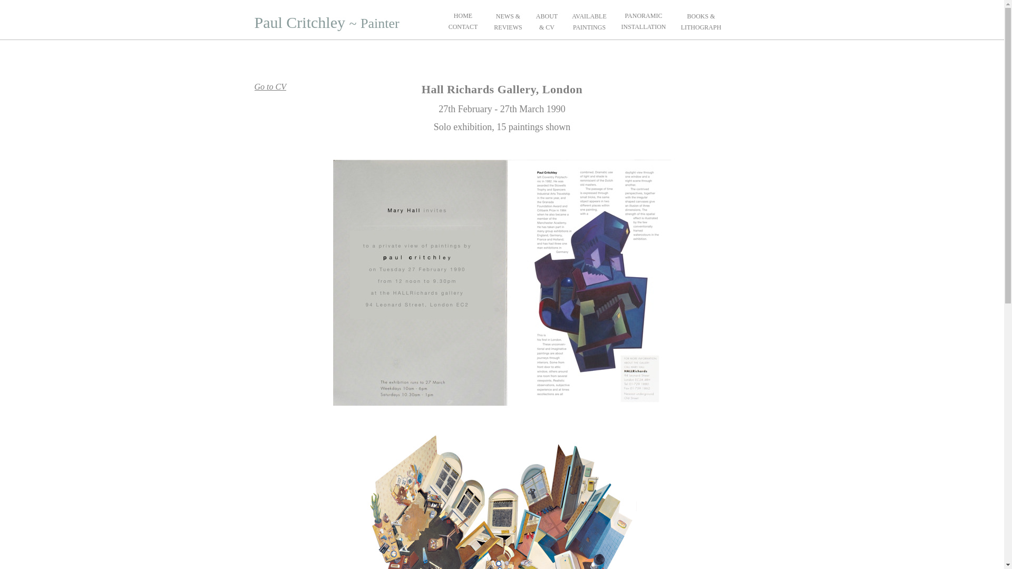 The image size is (1012, 569). Describe the element at coordinates (463, 27) in the screenshot. I see `CONTACT` at that location.